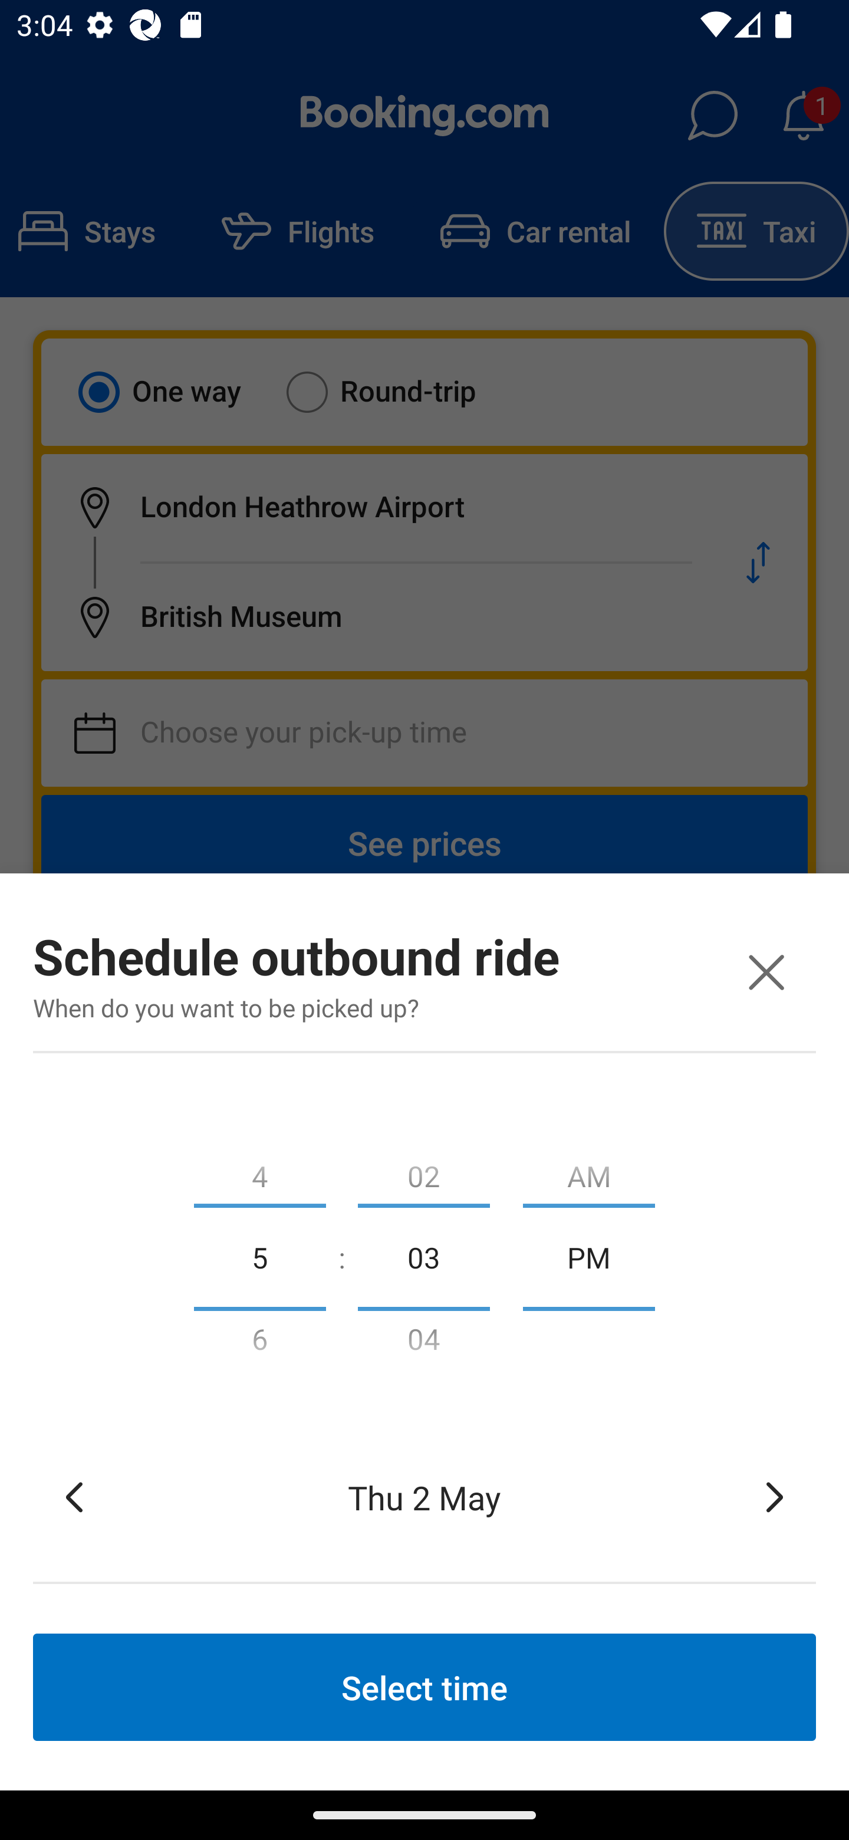 The image size is (849, 1840). What do you see at coordinates (259, 1171) in the screenshot?
I see `4` at bounding box center [259, 1171].